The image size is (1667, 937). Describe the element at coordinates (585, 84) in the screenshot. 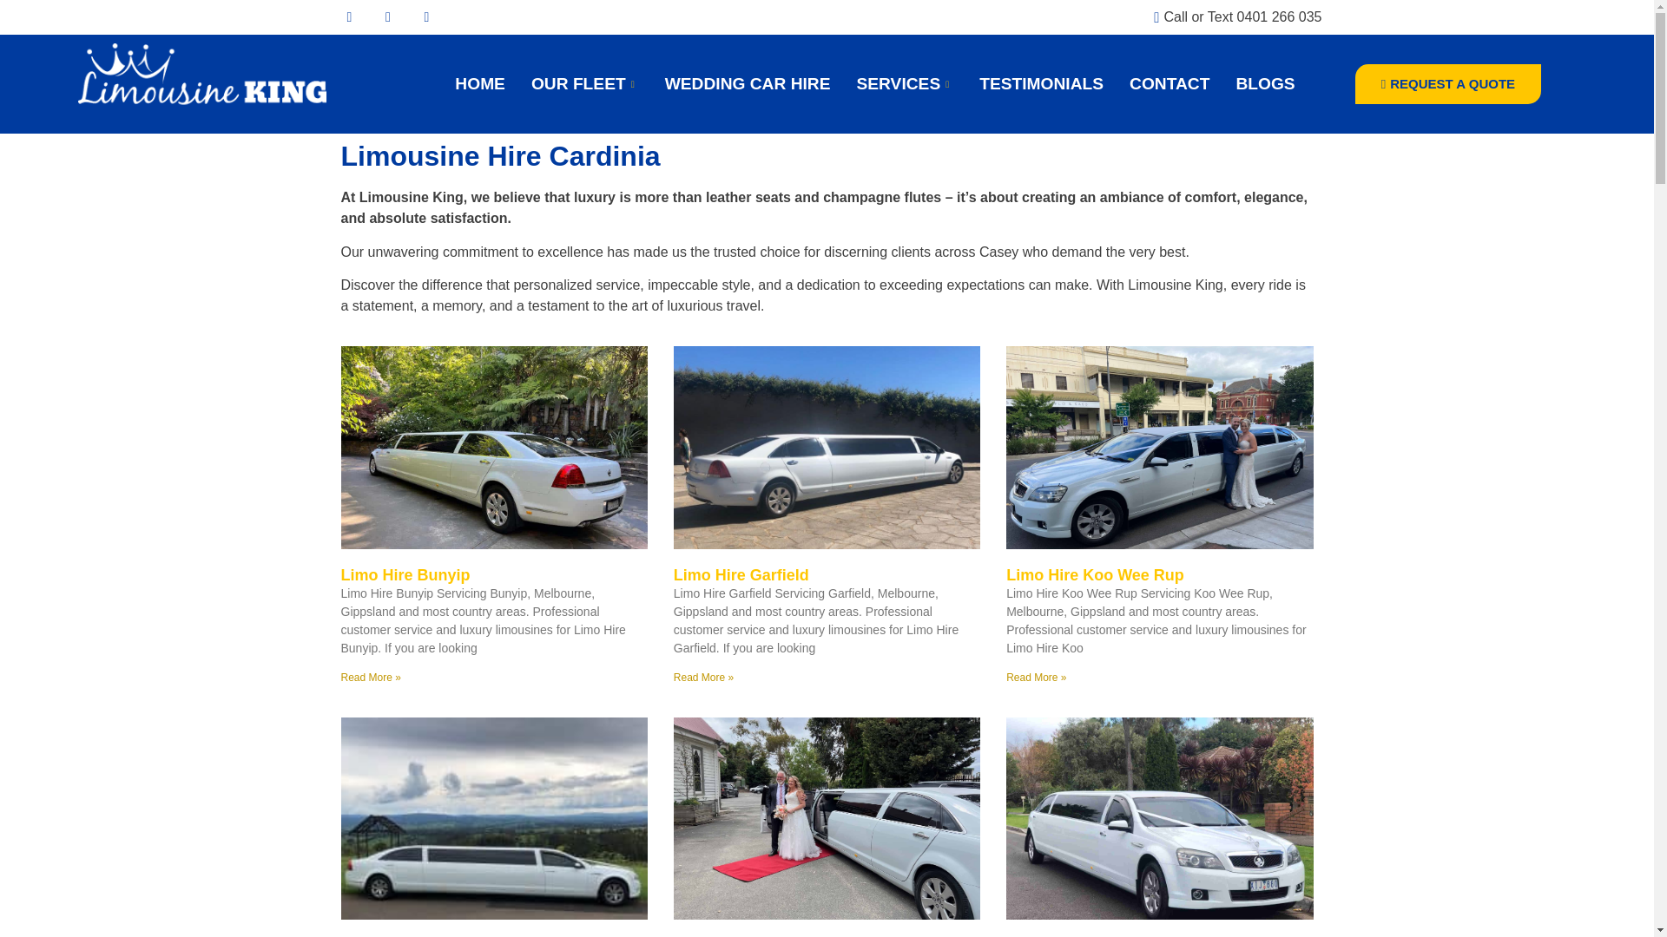

I see `OUR FLEET` at that location.